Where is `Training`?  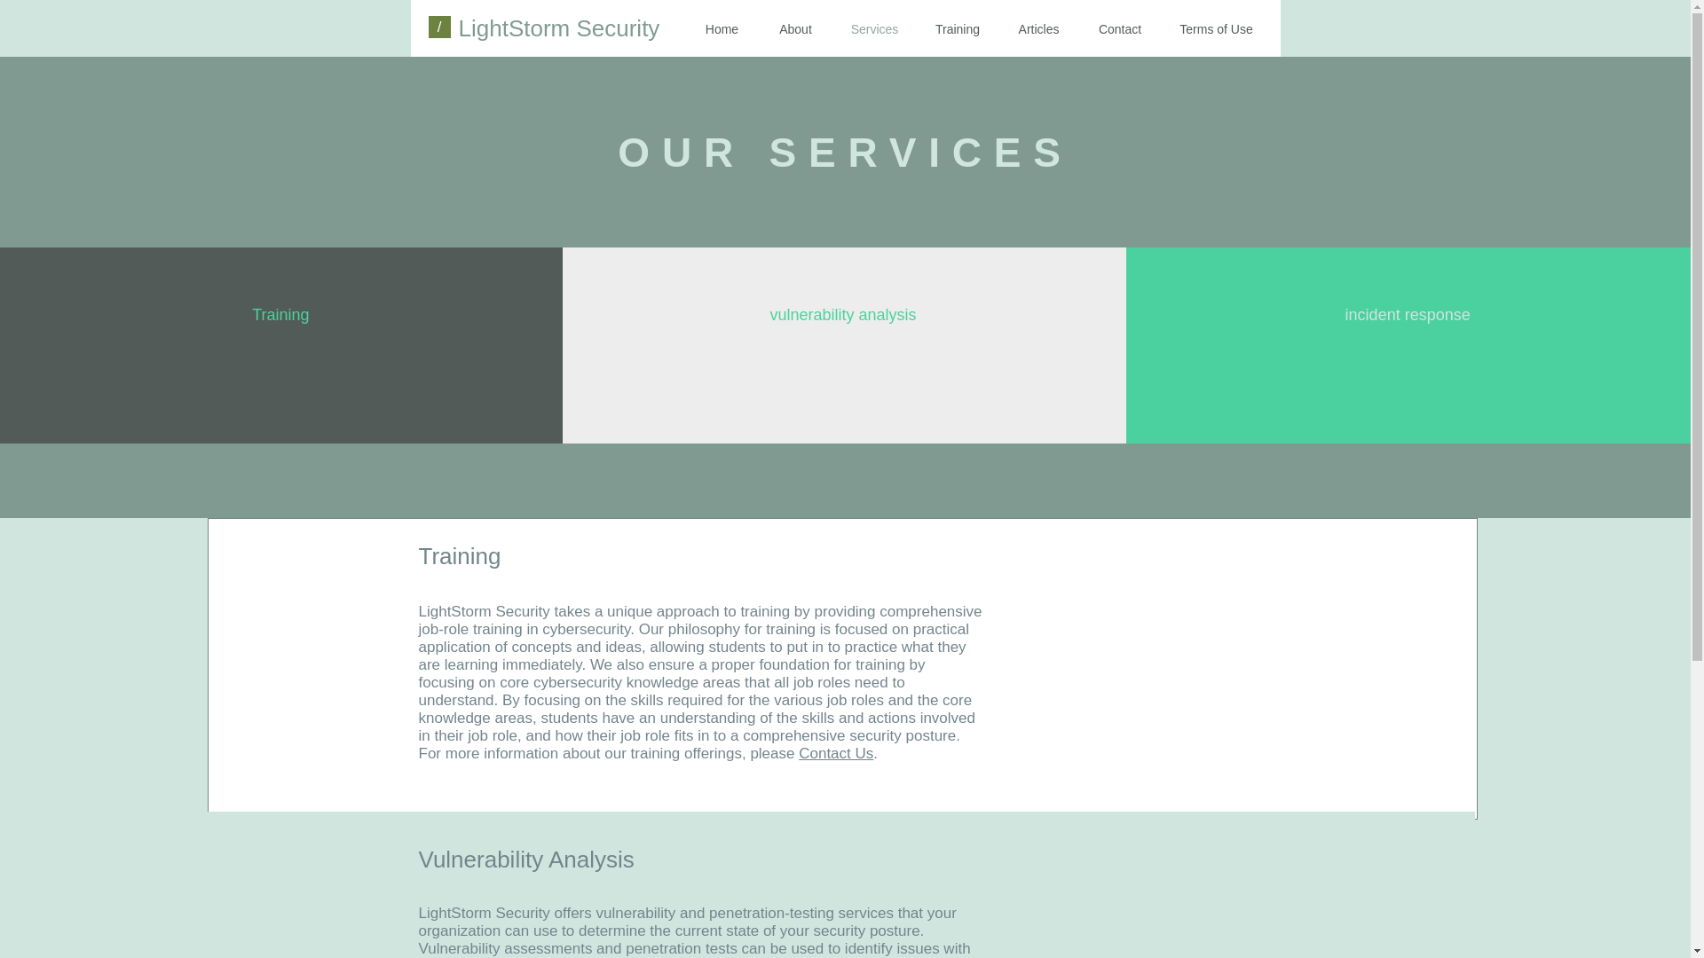
Training is located at coordinates (957, 30).